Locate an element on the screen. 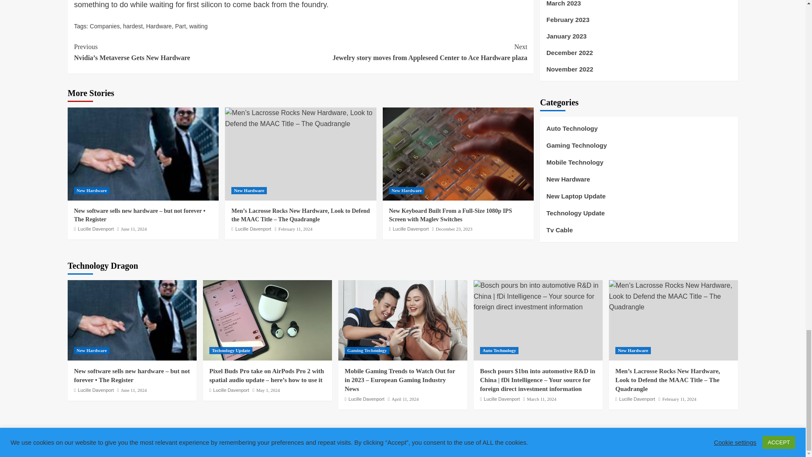 This screenshot has width=812, height=457. Part is located at coordinates (180, 26).